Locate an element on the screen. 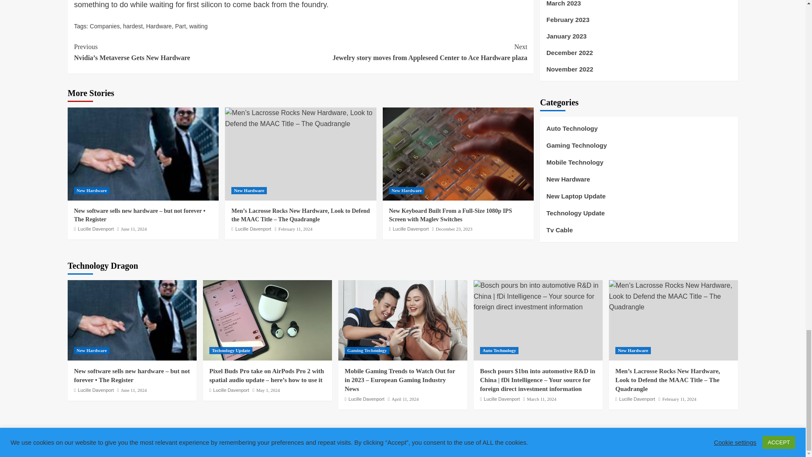 This screenshot has width=812, height=457. Part is located at coordinates (180, 26).